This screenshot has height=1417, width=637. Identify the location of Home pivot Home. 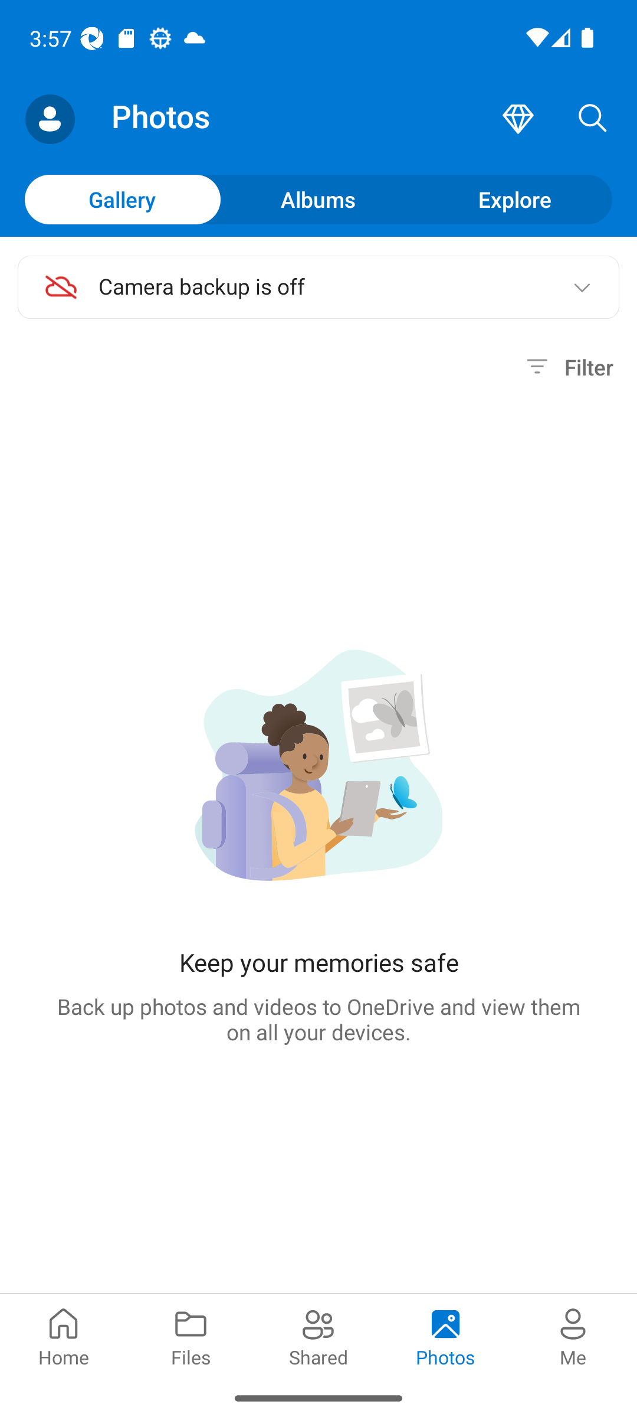
(64, 1336).